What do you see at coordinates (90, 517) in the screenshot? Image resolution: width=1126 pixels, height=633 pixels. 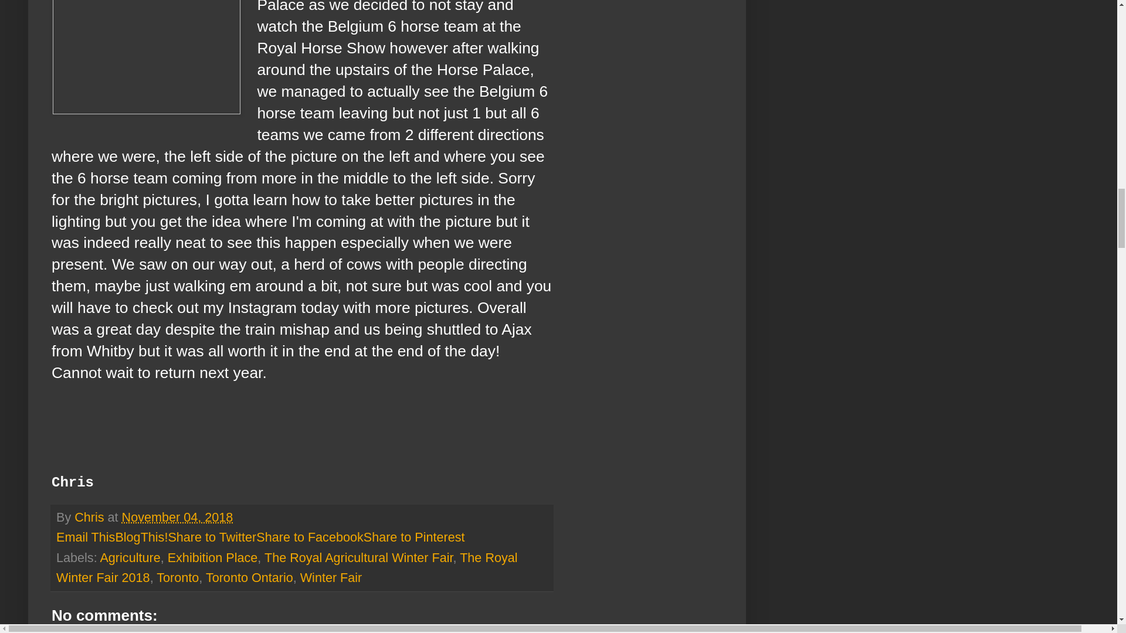 I see `author profile` at bounding box center [90, 517].